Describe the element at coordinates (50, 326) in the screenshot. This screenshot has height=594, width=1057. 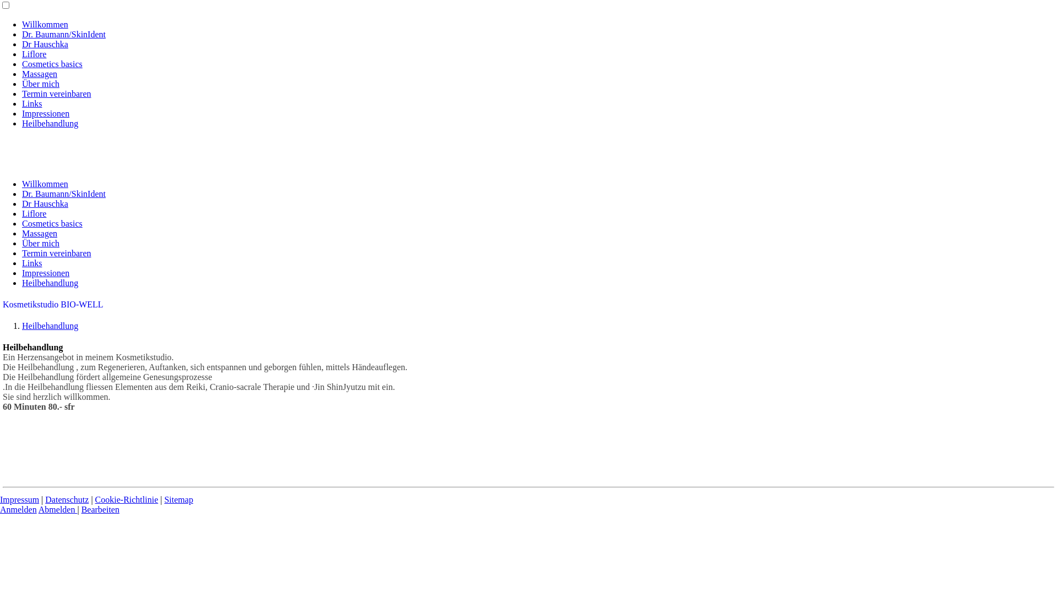
I see `Heilbehandlung` at that location.